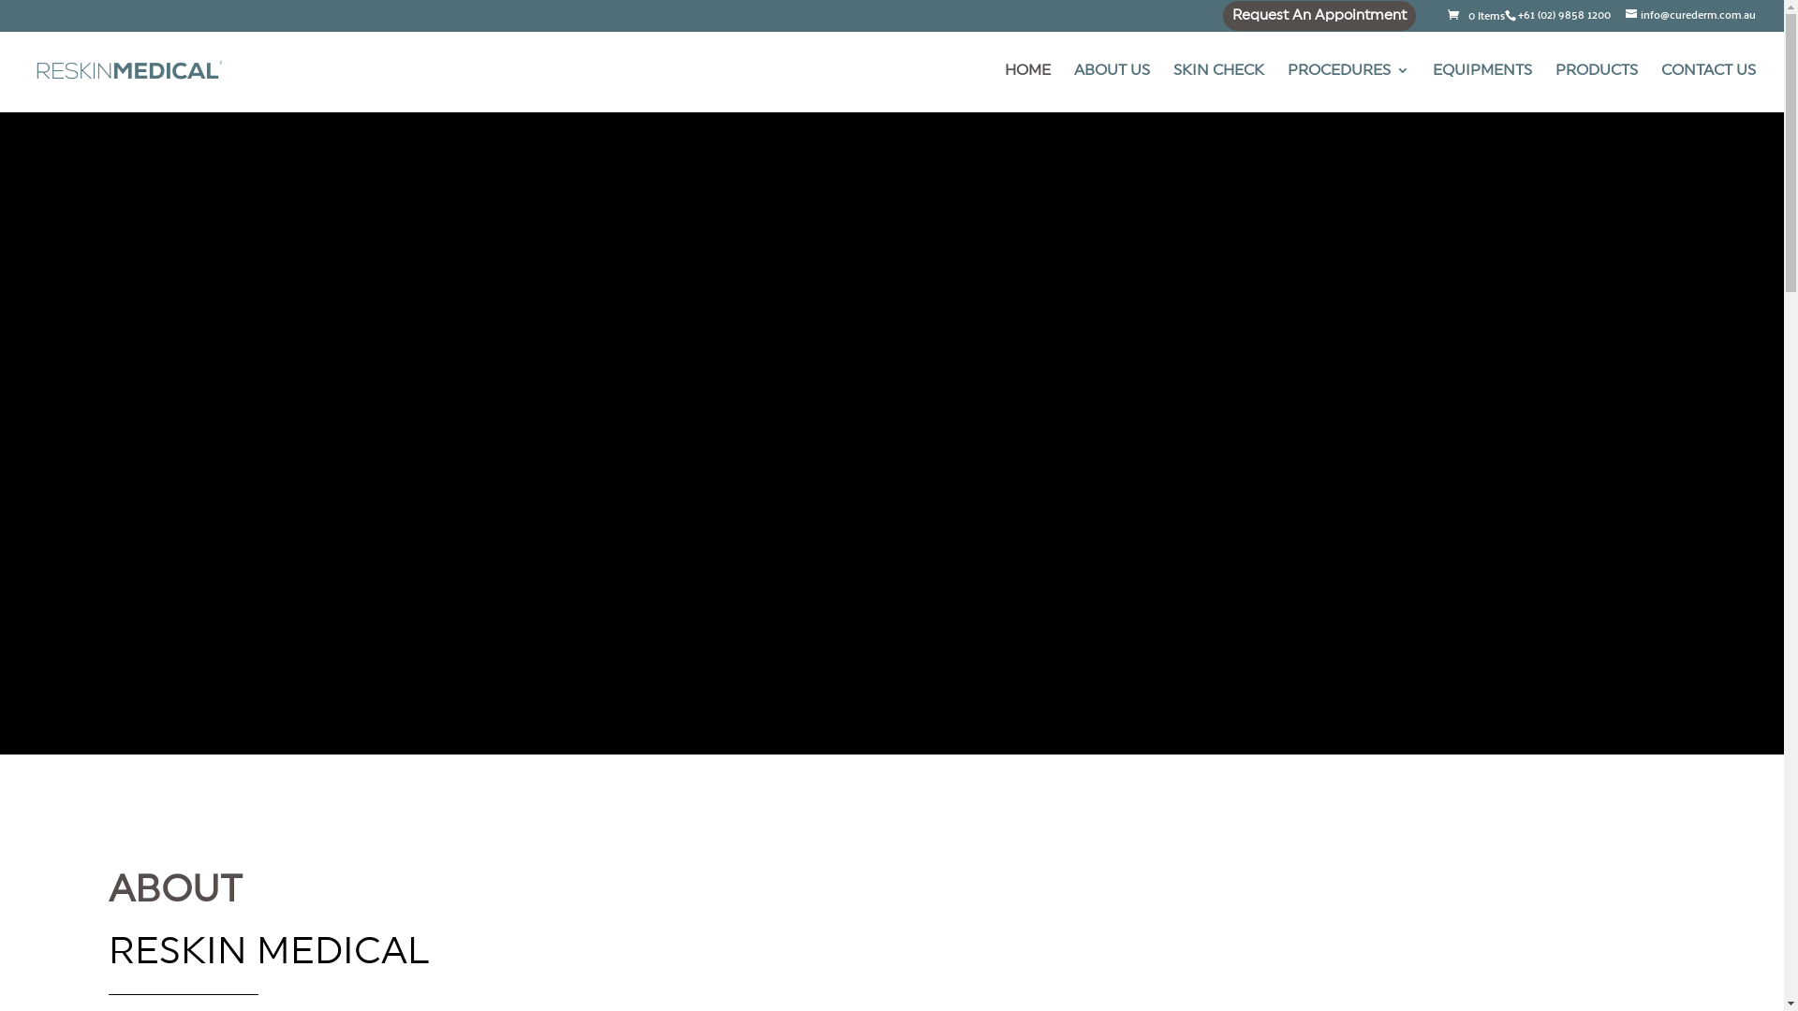  Describe the element at coordinates (1319, 17) in the screenshot. I see `Request An Appointment` at that location.